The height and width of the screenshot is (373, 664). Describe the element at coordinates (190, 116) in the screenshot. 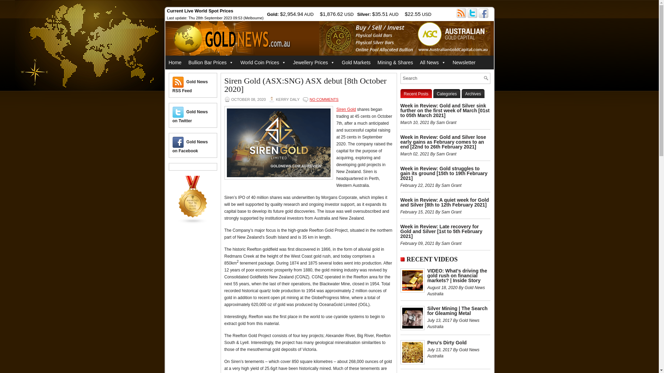

I see `Gold News on Twitter` at that location.